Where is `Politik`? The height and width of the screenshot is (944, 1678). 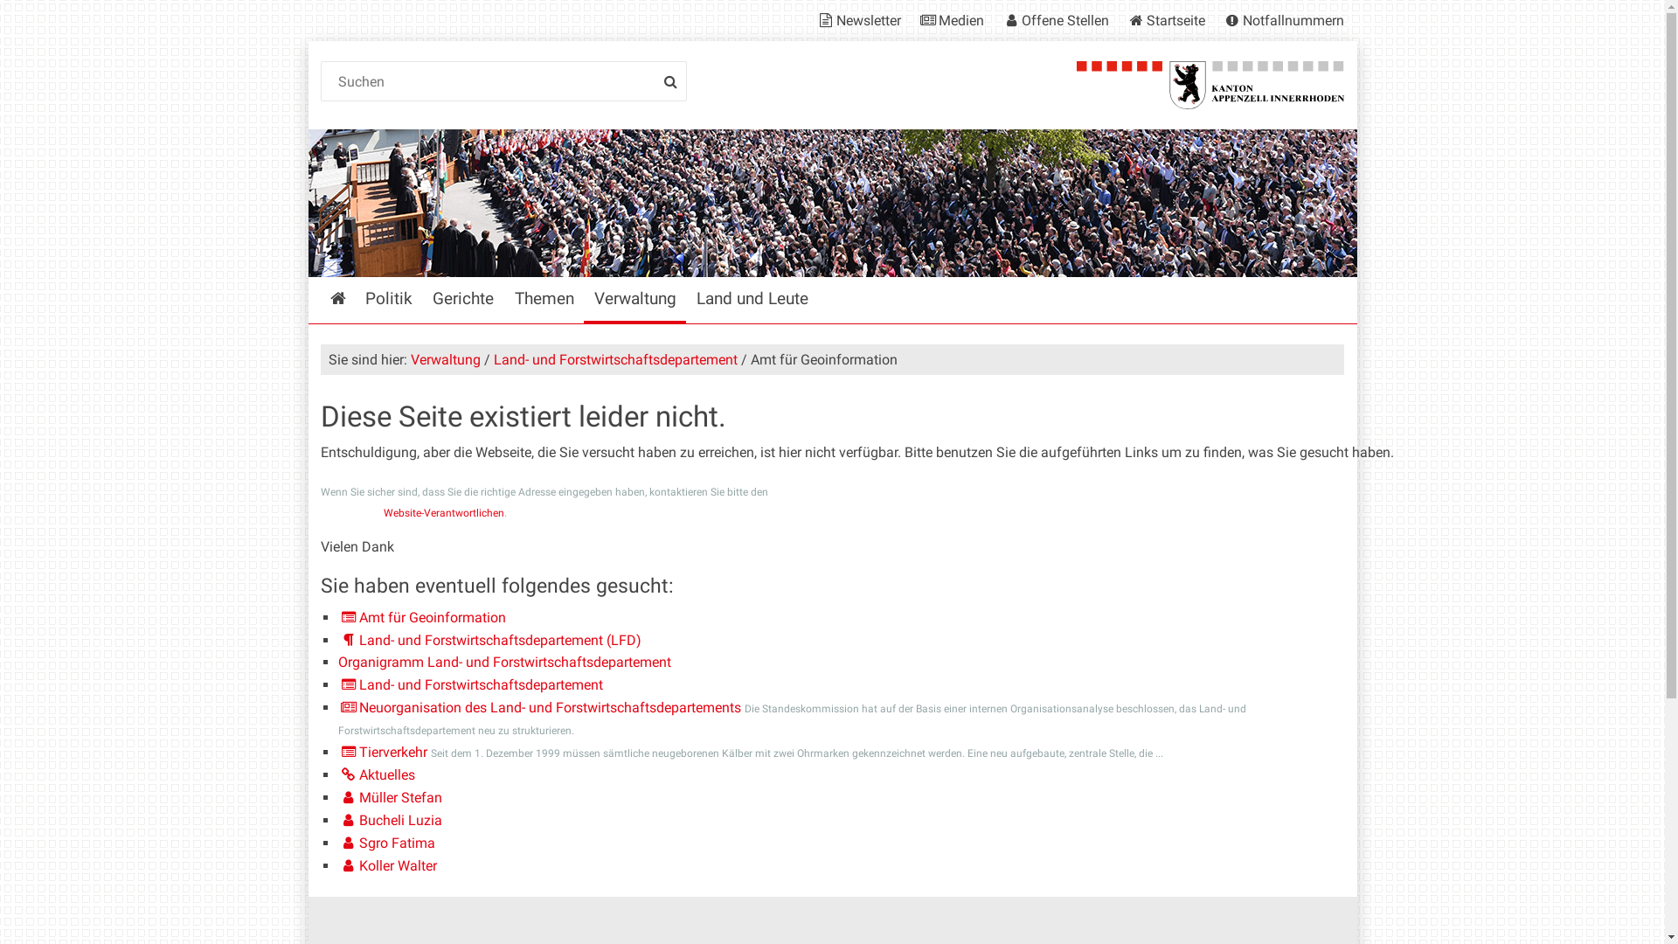
Politik is located at coordinates (390, 301).